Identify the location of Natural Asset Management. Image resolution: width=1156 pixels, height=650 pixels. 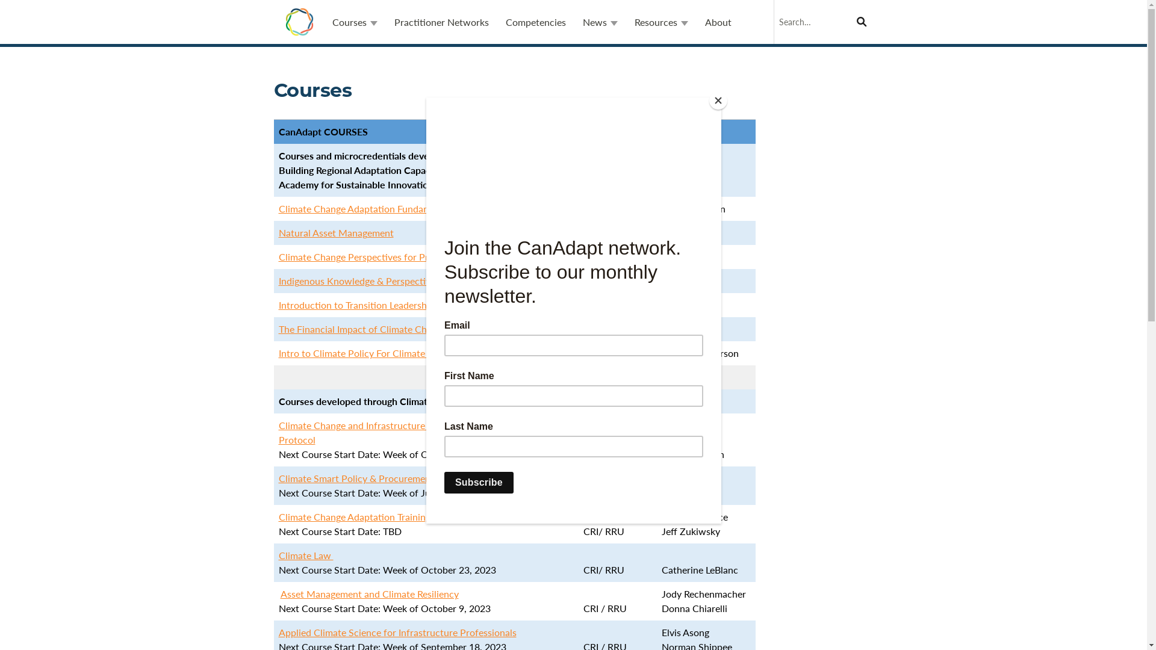
(336, 232).